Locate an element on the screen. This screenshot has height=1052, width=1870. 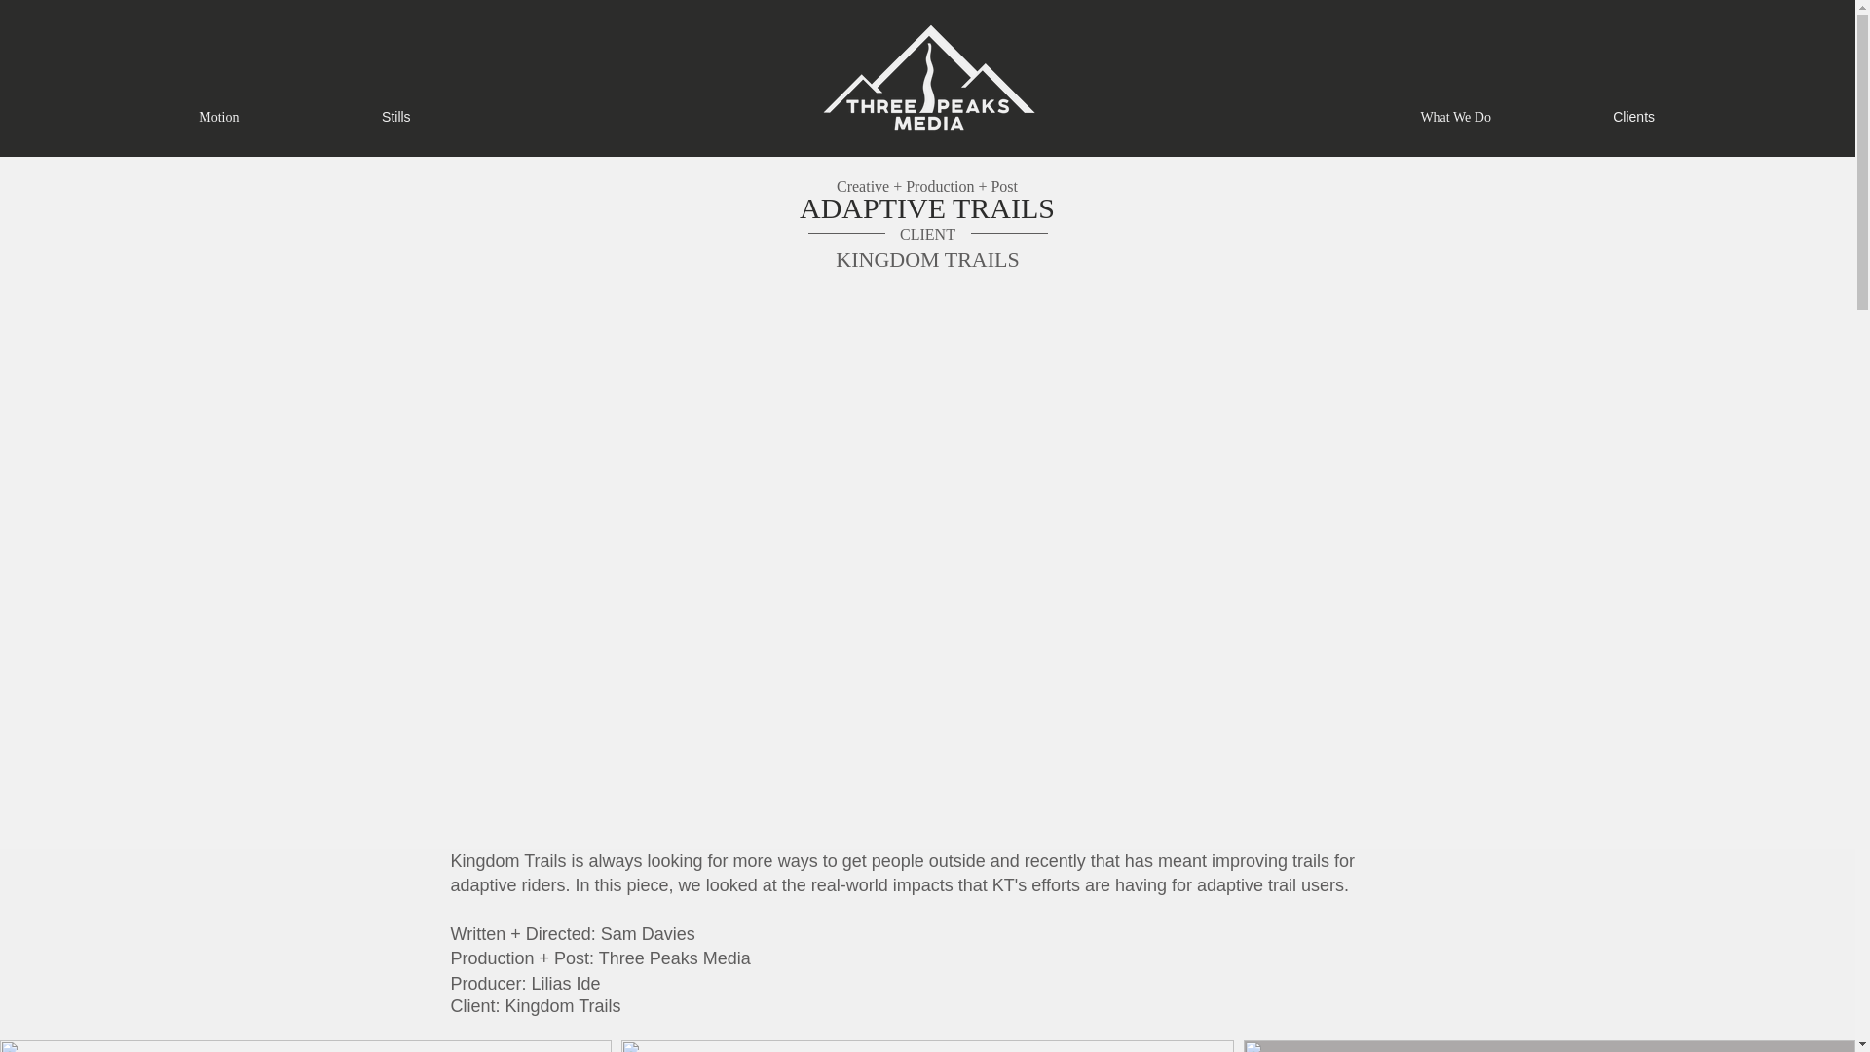
Stills is located at coordinates (396, 118).